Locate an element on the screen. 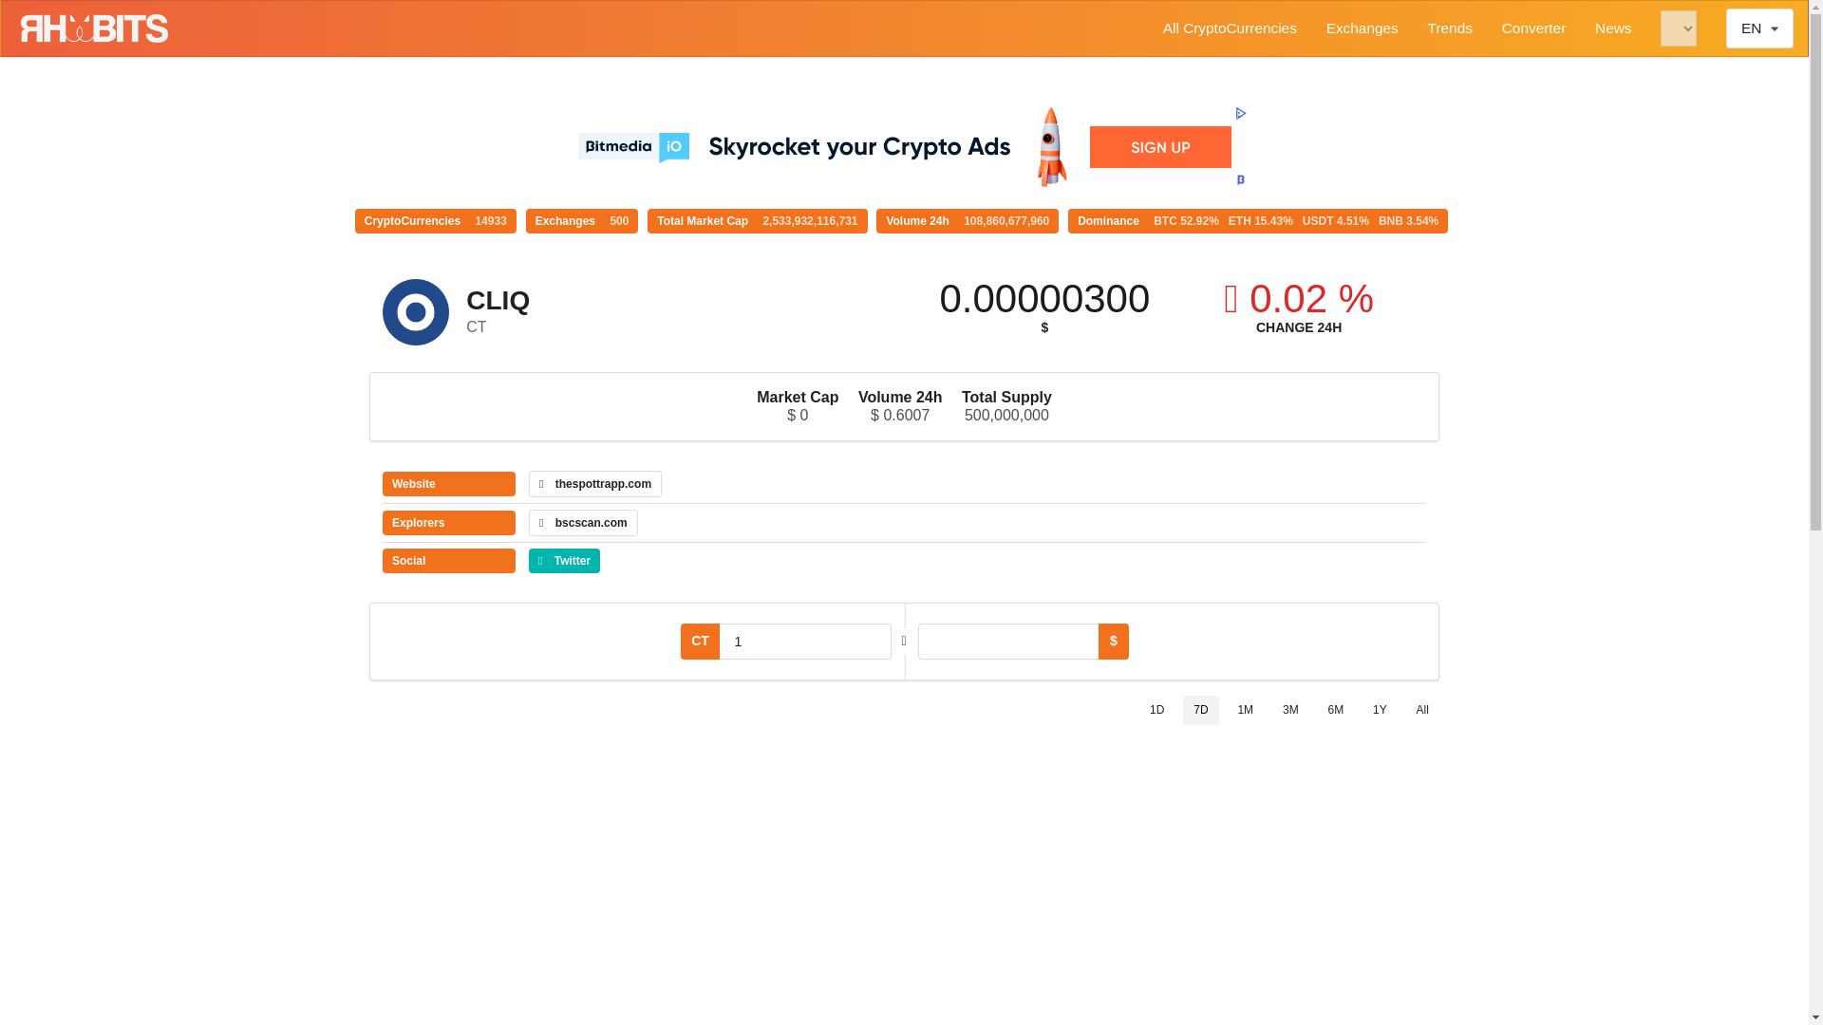 Image resolution: width=1823 pixels, height=1025 pixels. Converter is located at coordinates (1533, 28).